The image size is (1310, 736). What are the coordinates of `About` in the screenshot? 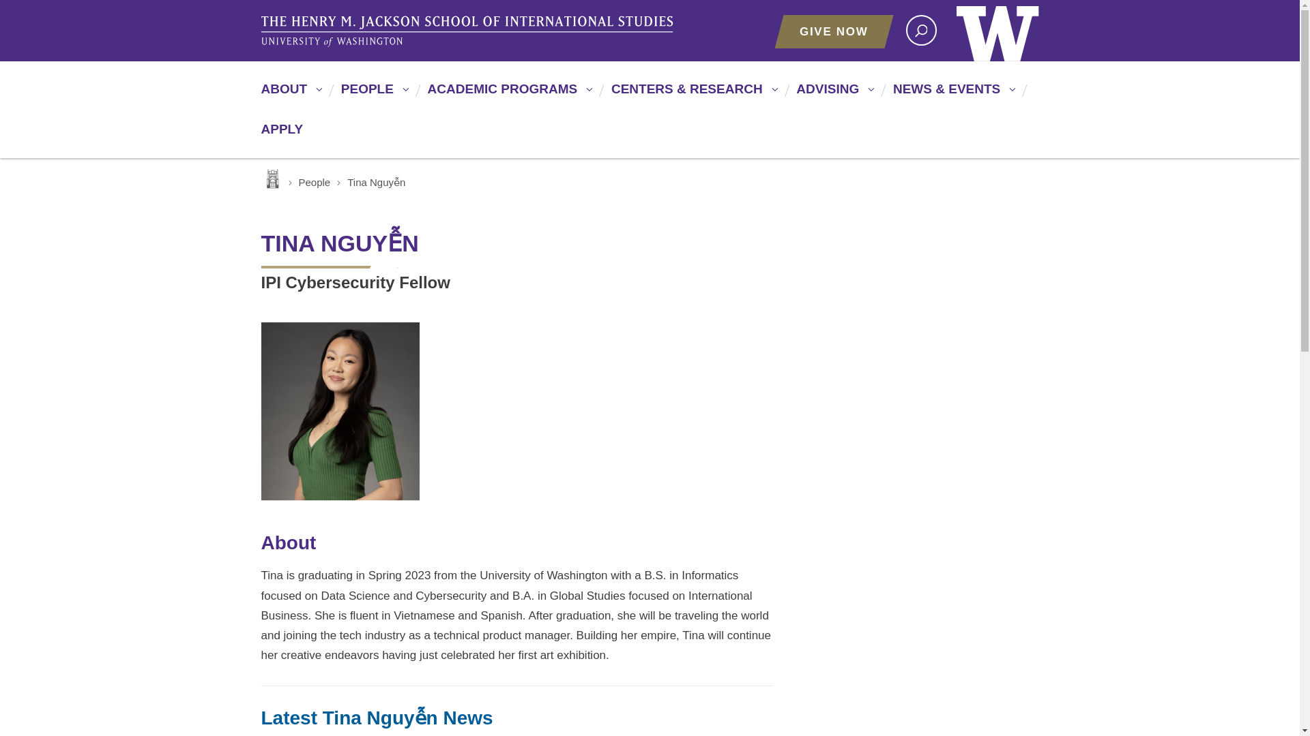 It's located at (289, 95).